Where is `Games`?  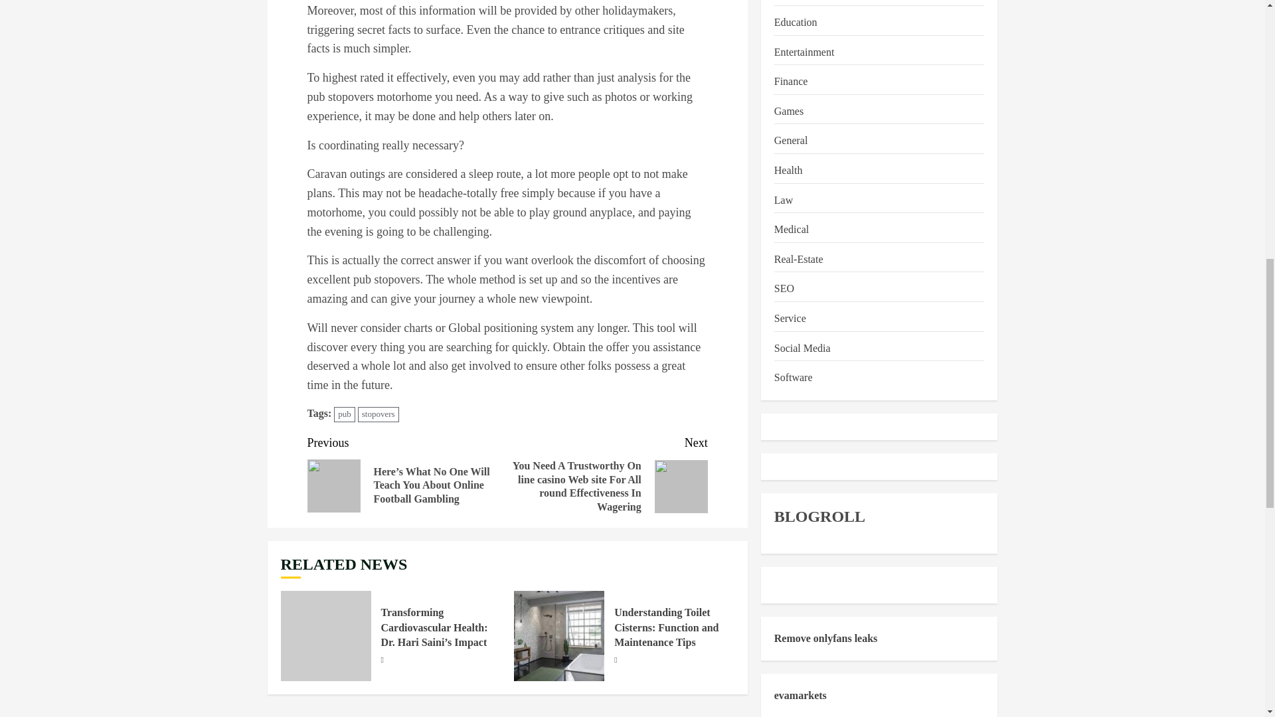 Games is located at coordinates (788, 112).